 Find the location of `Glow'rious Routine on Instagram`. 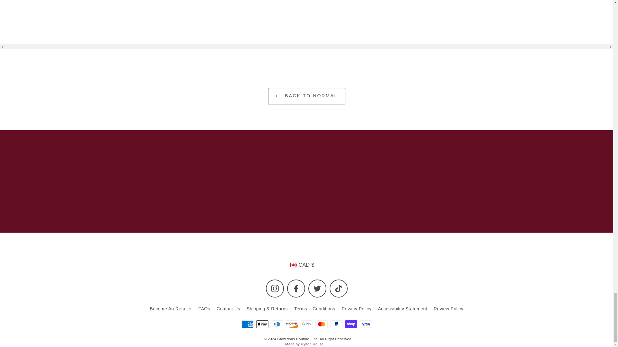

Glow'rious Routine on Instagram is located at coordinates (275, 289).